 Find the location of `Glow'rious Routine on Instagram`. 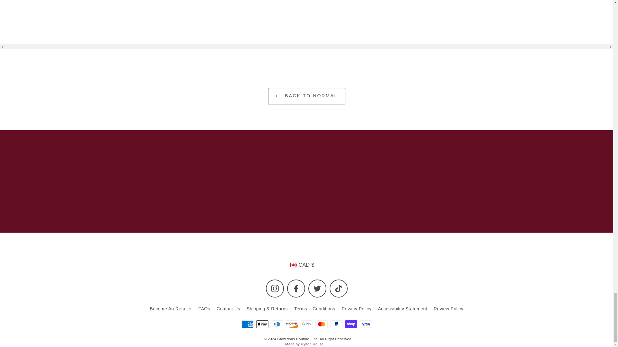

Glow'rious Routine on Instagram is located at coordinates (275, 289).